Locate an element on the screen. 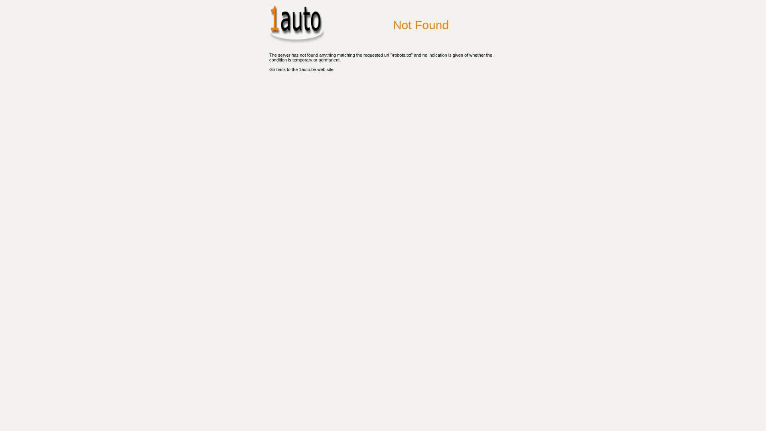 The image size is (766, 431). 1auto.be is located at coordinates (308, 69).